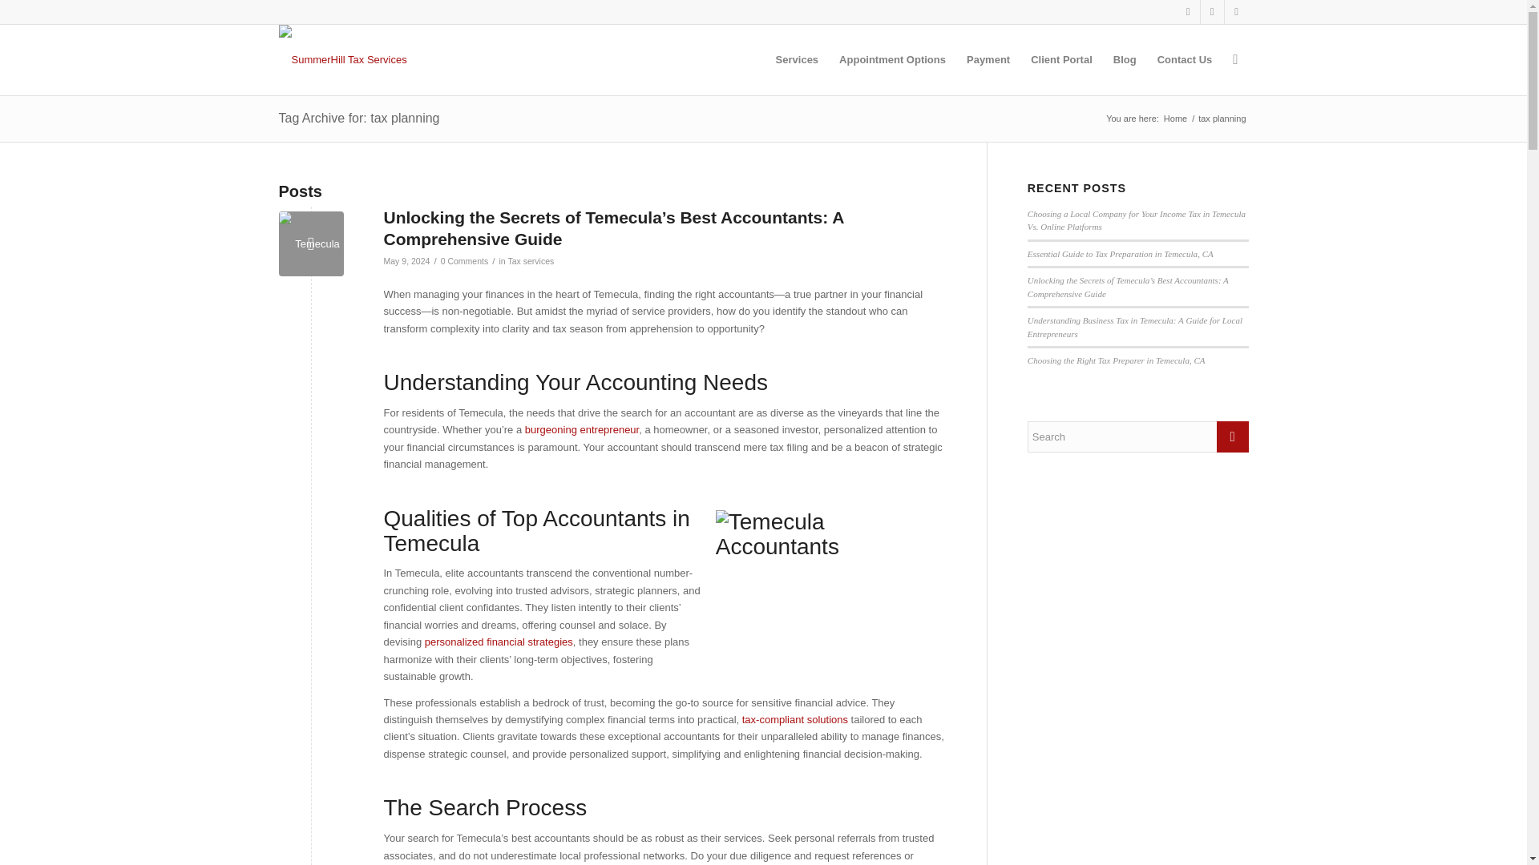  Describe the element at coordinates (581, 429) in the screenshot. I see `burgeoning entrepreneur` at that location.